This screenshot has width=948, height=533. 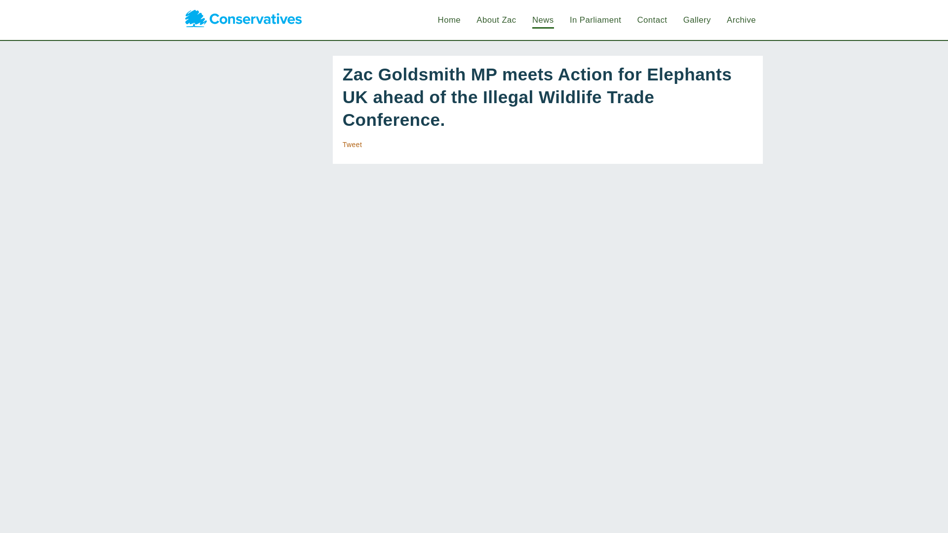 What do you see at coordinates (652, 20) in the screenshot?
I see `Contact` at bounding box center [652, 20].